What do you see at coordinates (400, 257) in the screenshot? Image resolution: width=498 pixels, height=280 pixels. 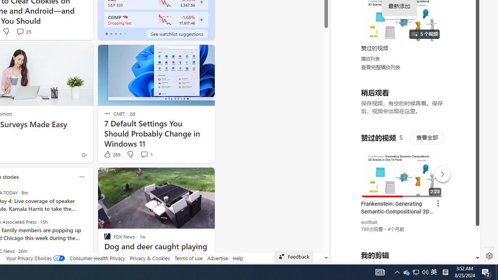 I see `Class: dict_pnIcon rms_img` at bounding box center [400, 257].